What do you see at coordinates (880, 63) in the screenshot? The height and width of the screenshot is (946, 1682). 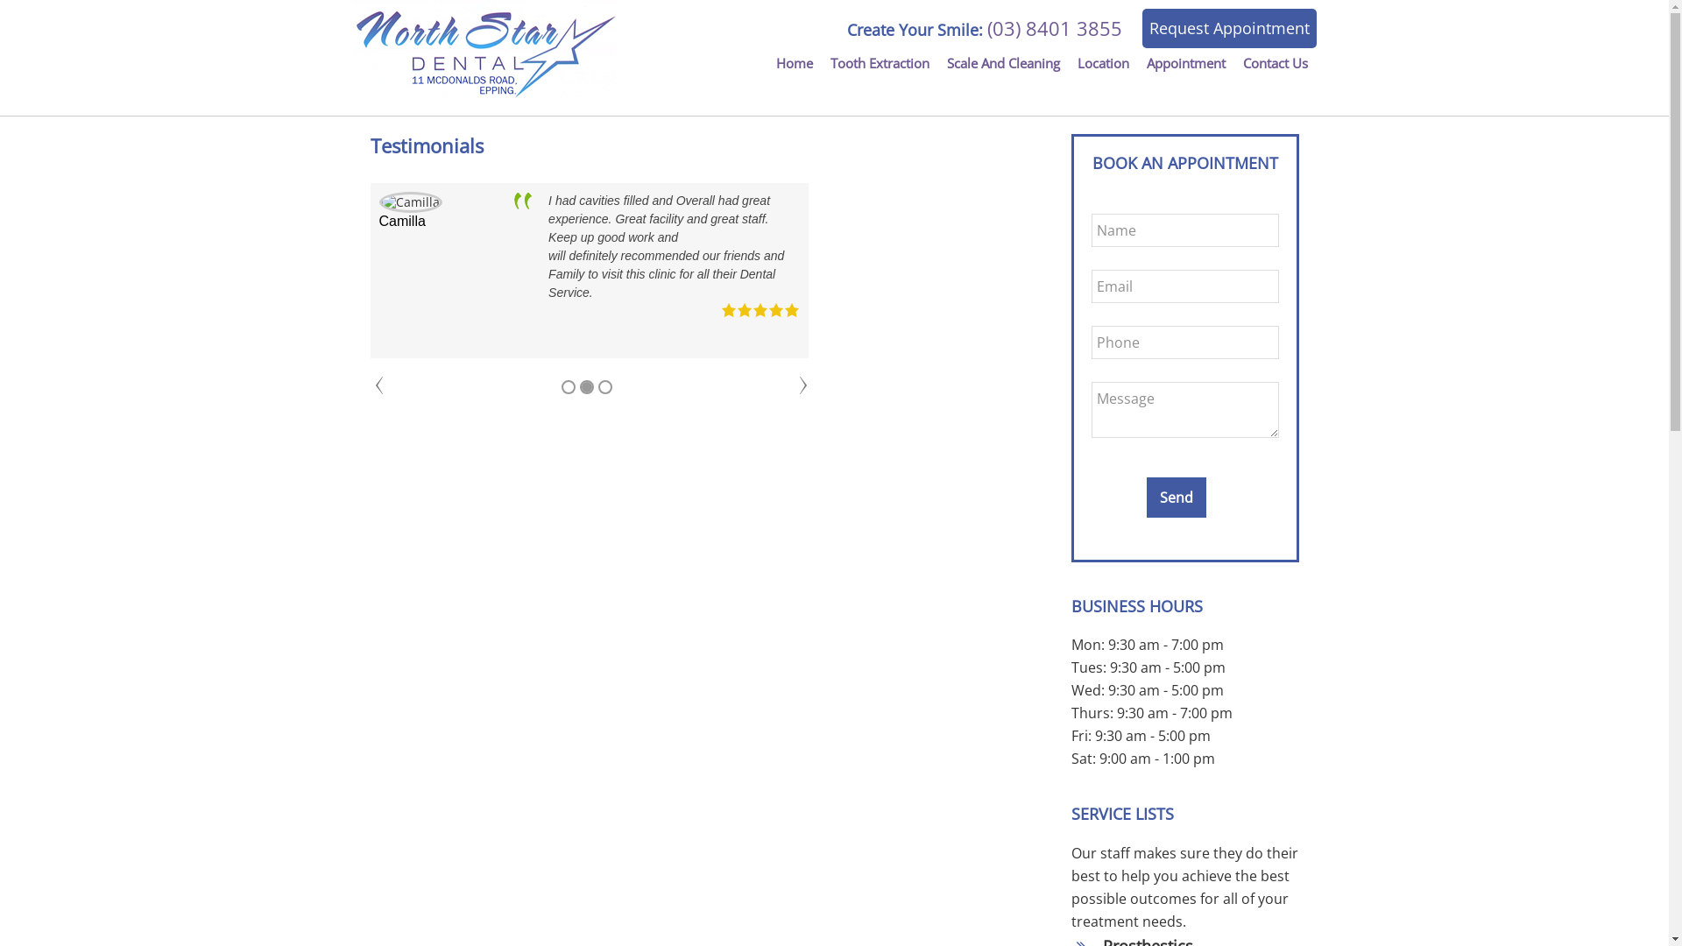 I see `Tooth Extraction` at bounding box center [880, 63].